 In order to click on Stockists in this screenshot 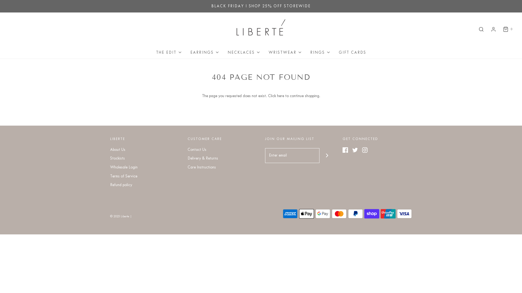, I will do `click(117, 160)`.